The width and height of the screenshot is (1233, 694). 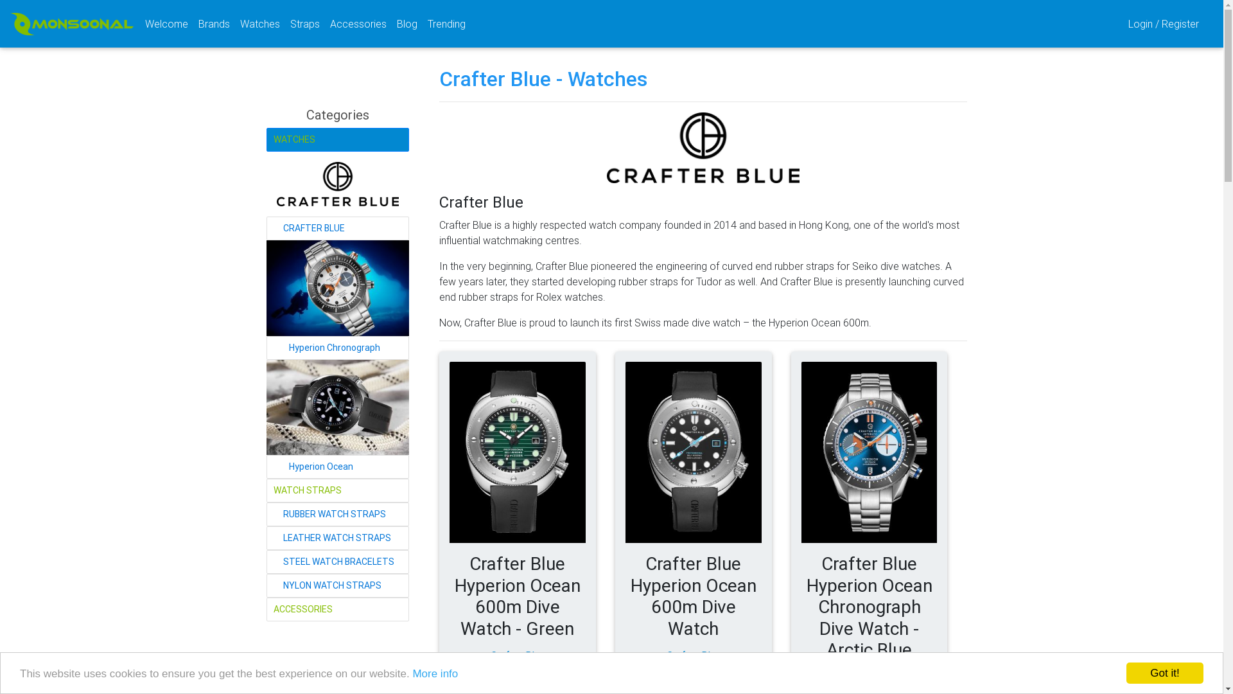 What do you see at coordinates (447, 24) in the screenshot?
I see `Trending` at bounding box center [447, 24].